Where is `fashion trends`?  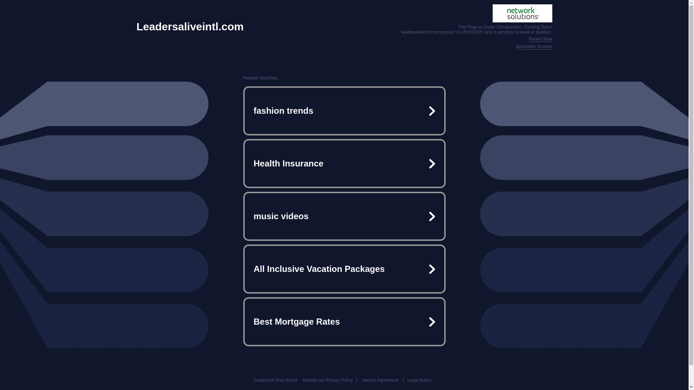 fashion trends is located at coordinates (344, 111).